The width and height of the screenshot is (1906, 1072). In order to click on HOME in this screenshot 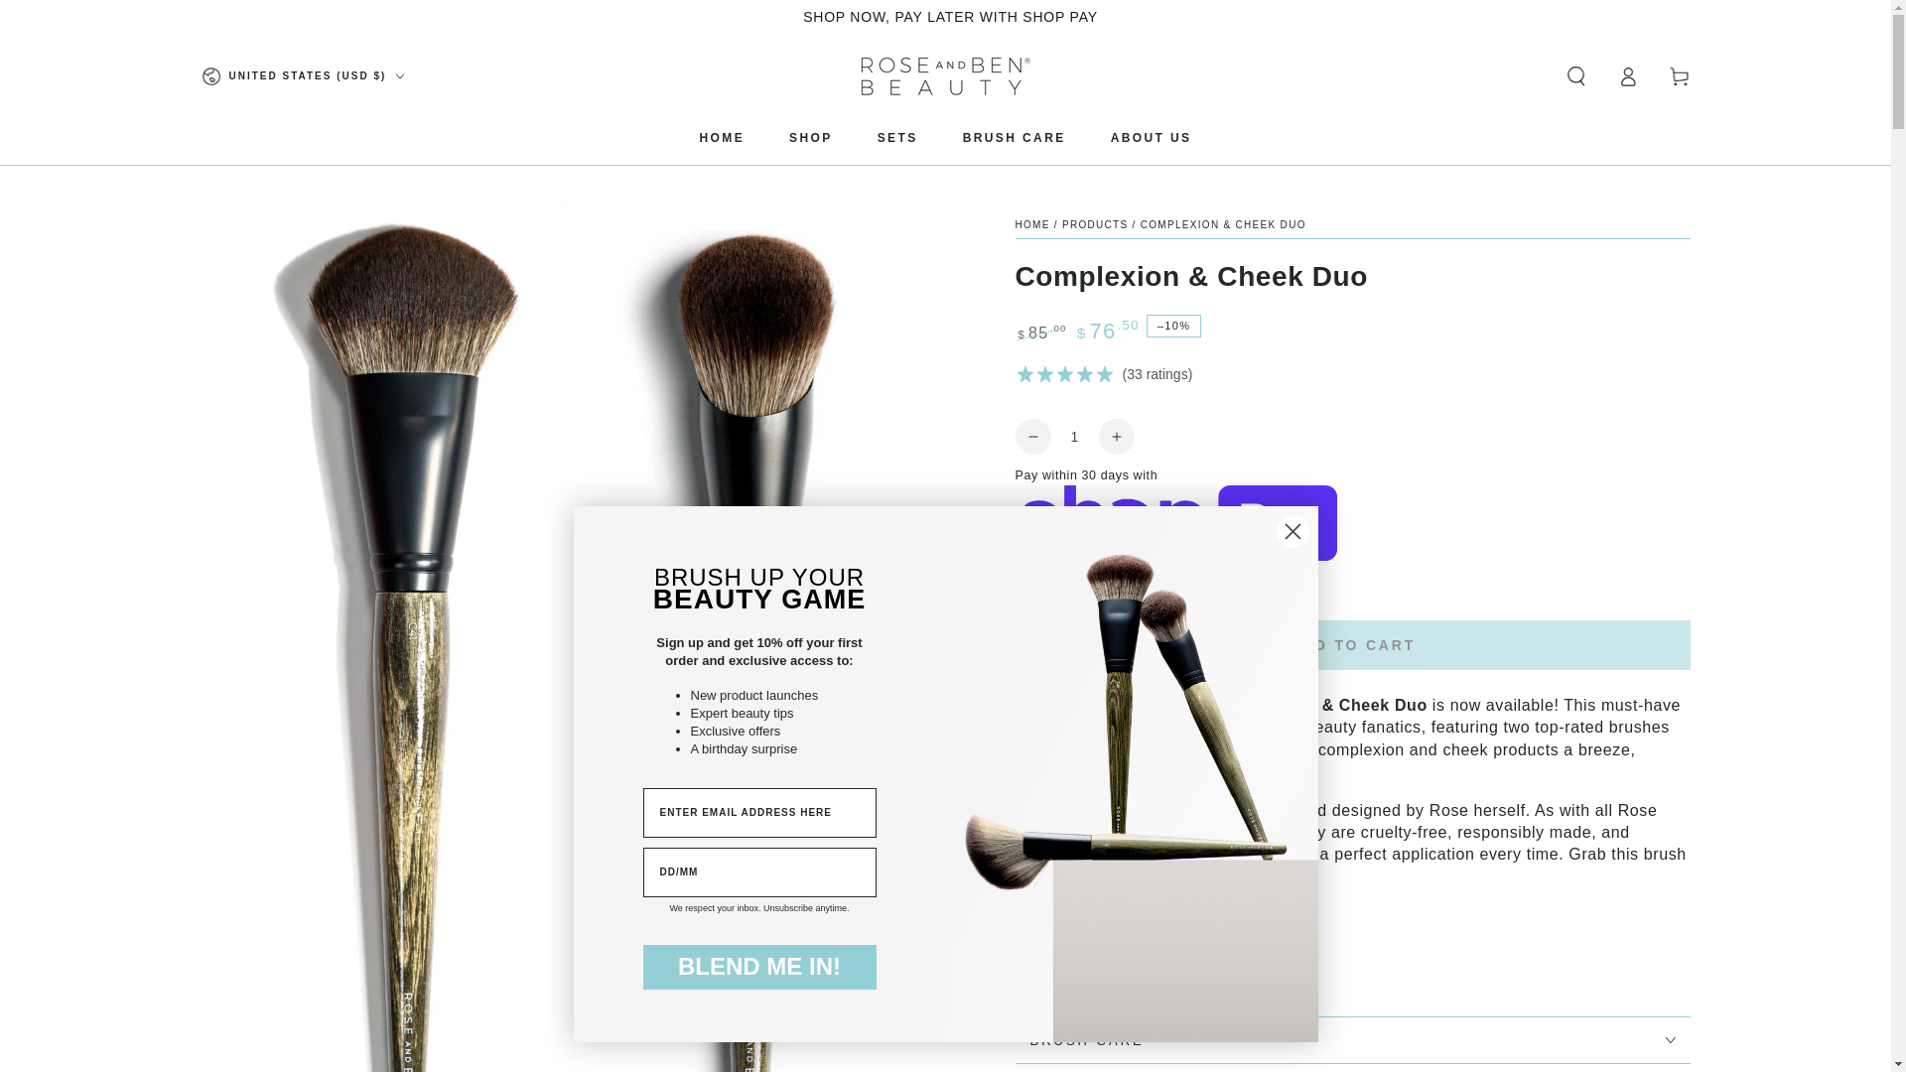, I will do `click(721, 137)`.